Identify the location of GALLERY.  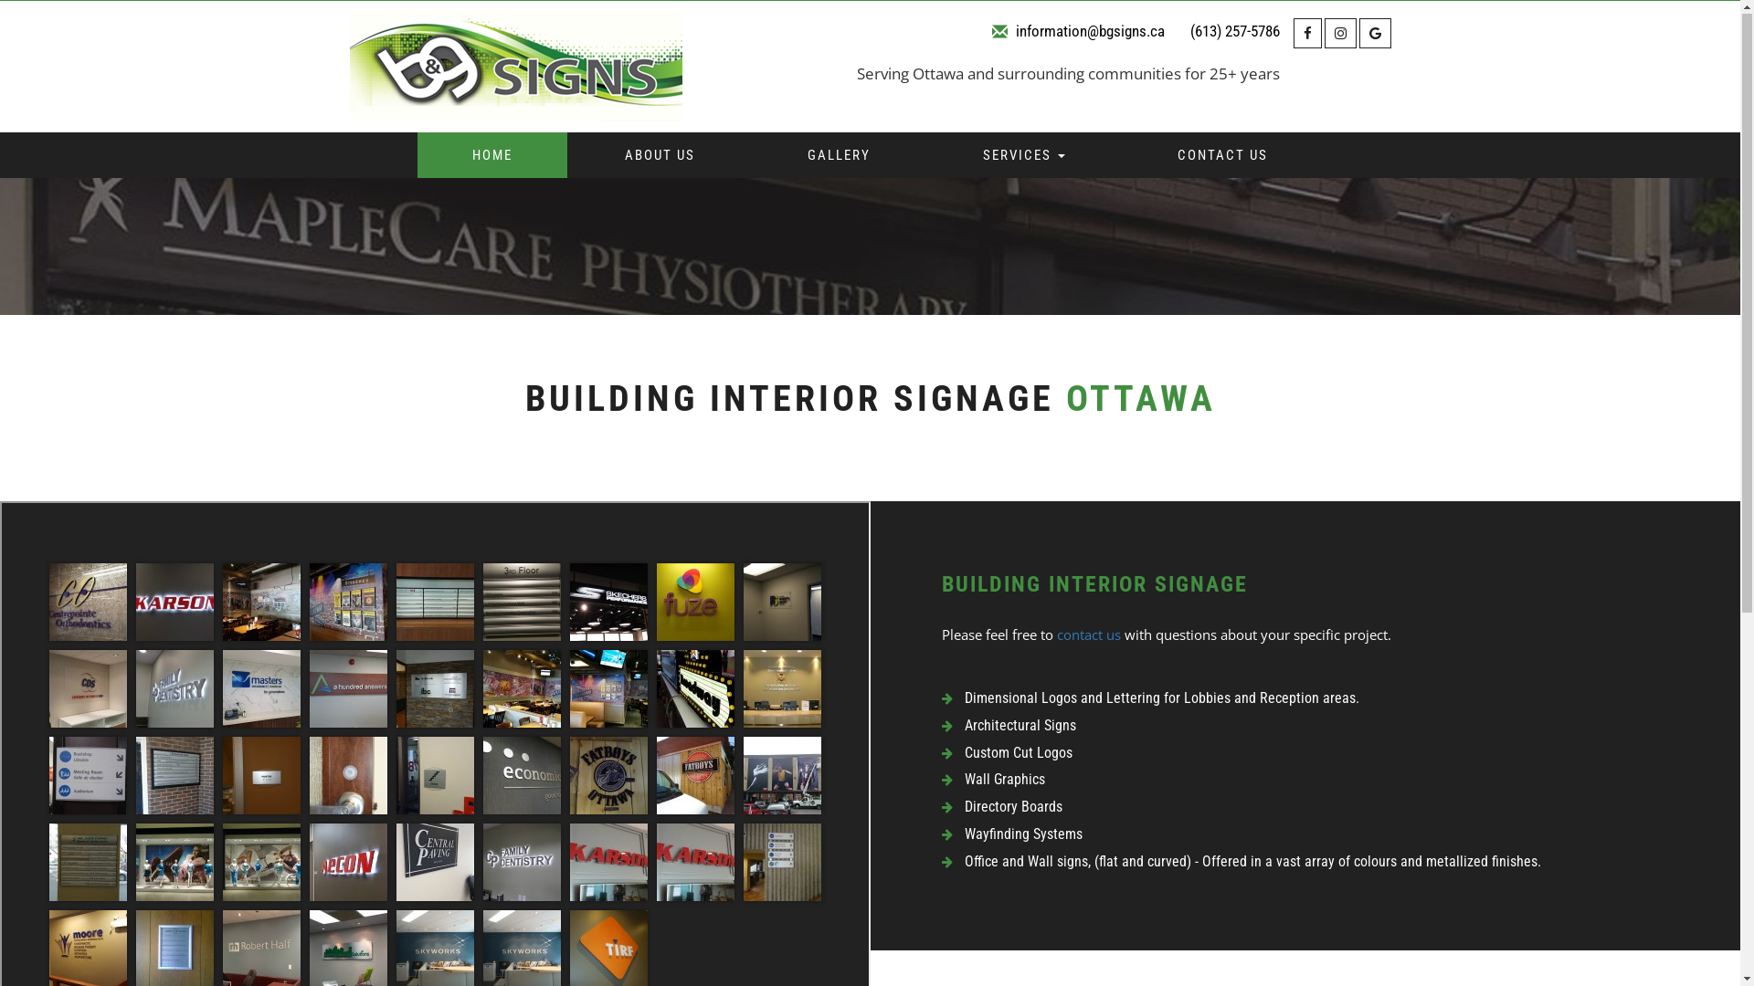
(839, 156).